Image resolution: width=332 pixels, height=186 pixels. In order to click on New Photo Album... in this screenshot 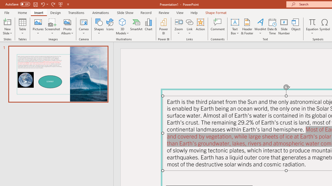, I will do `click(67, 22)`.